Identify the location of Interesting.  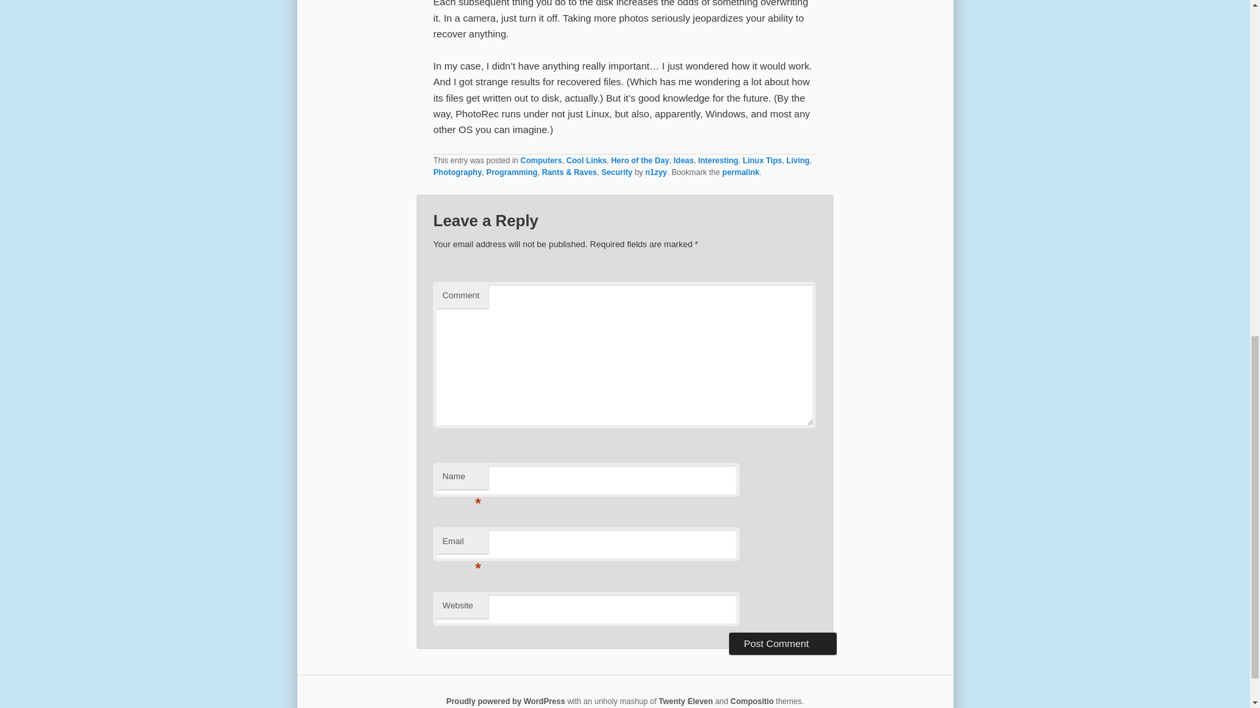
(718, 160).